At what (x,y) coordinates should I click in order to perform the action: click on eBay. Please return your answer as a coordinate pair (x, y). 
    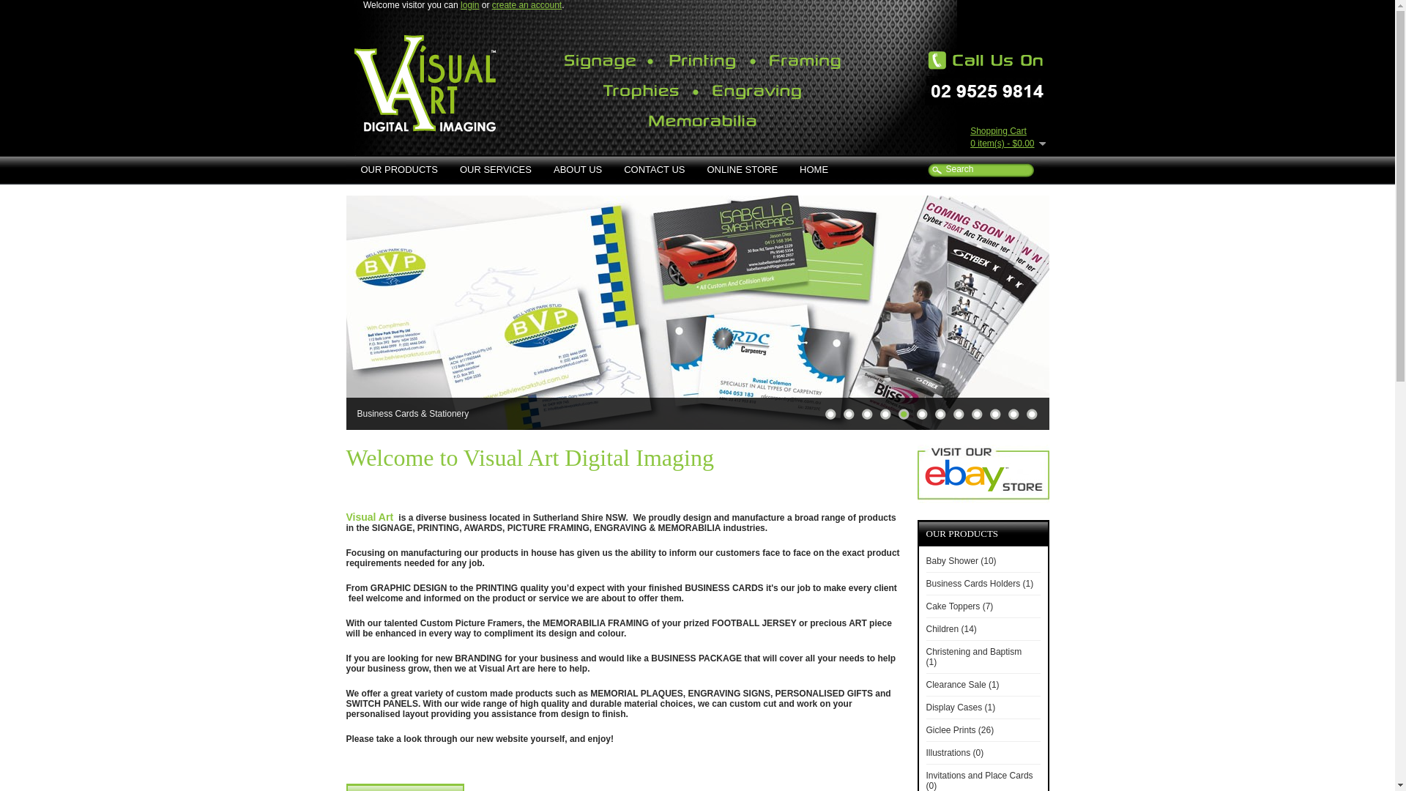
    Looking at the image, I should click on (983, 474).